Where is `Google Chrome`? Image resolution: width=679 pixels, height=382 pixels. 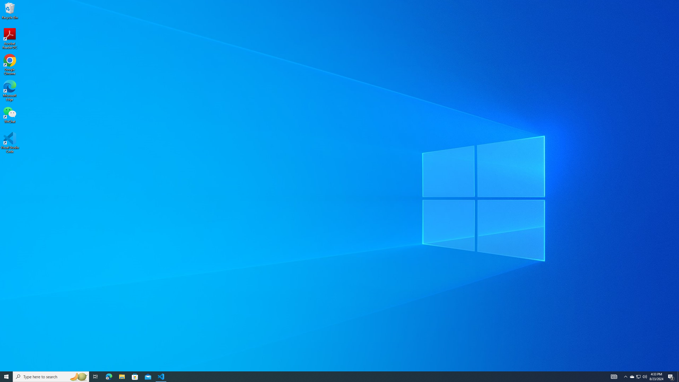
Google Chrome is located at coordinates (10, 65).